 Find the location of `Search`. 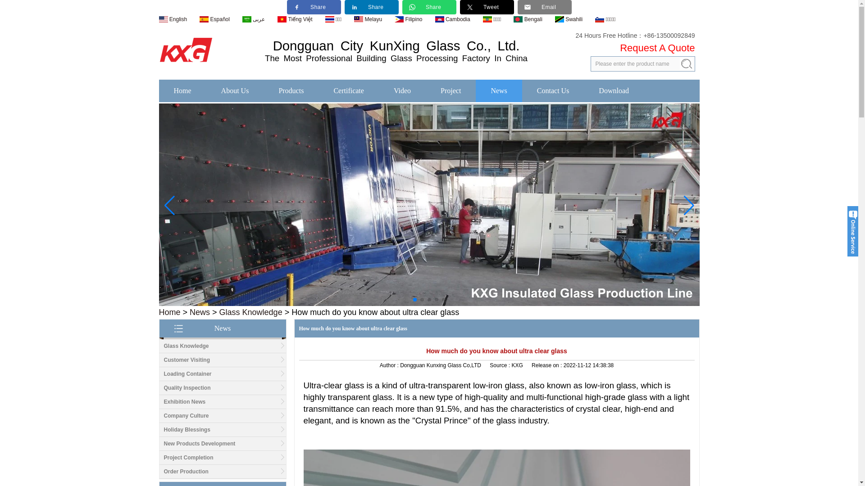

Search is located at coordinates (686, 64).